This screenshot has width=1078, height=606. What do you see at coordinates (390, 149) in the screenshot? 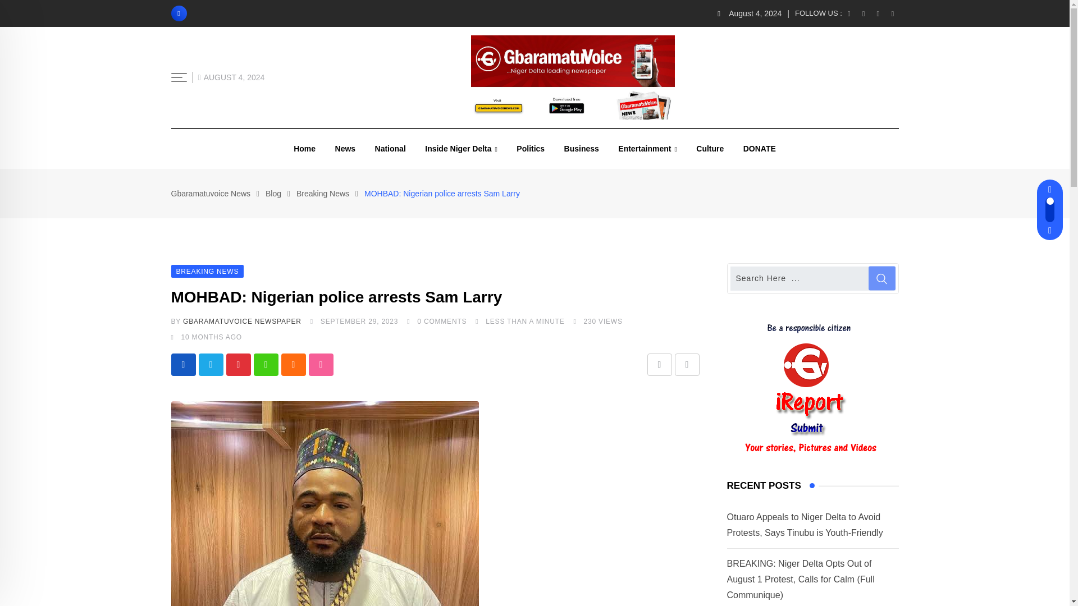
I see `National` at bounding box center [390, 149].